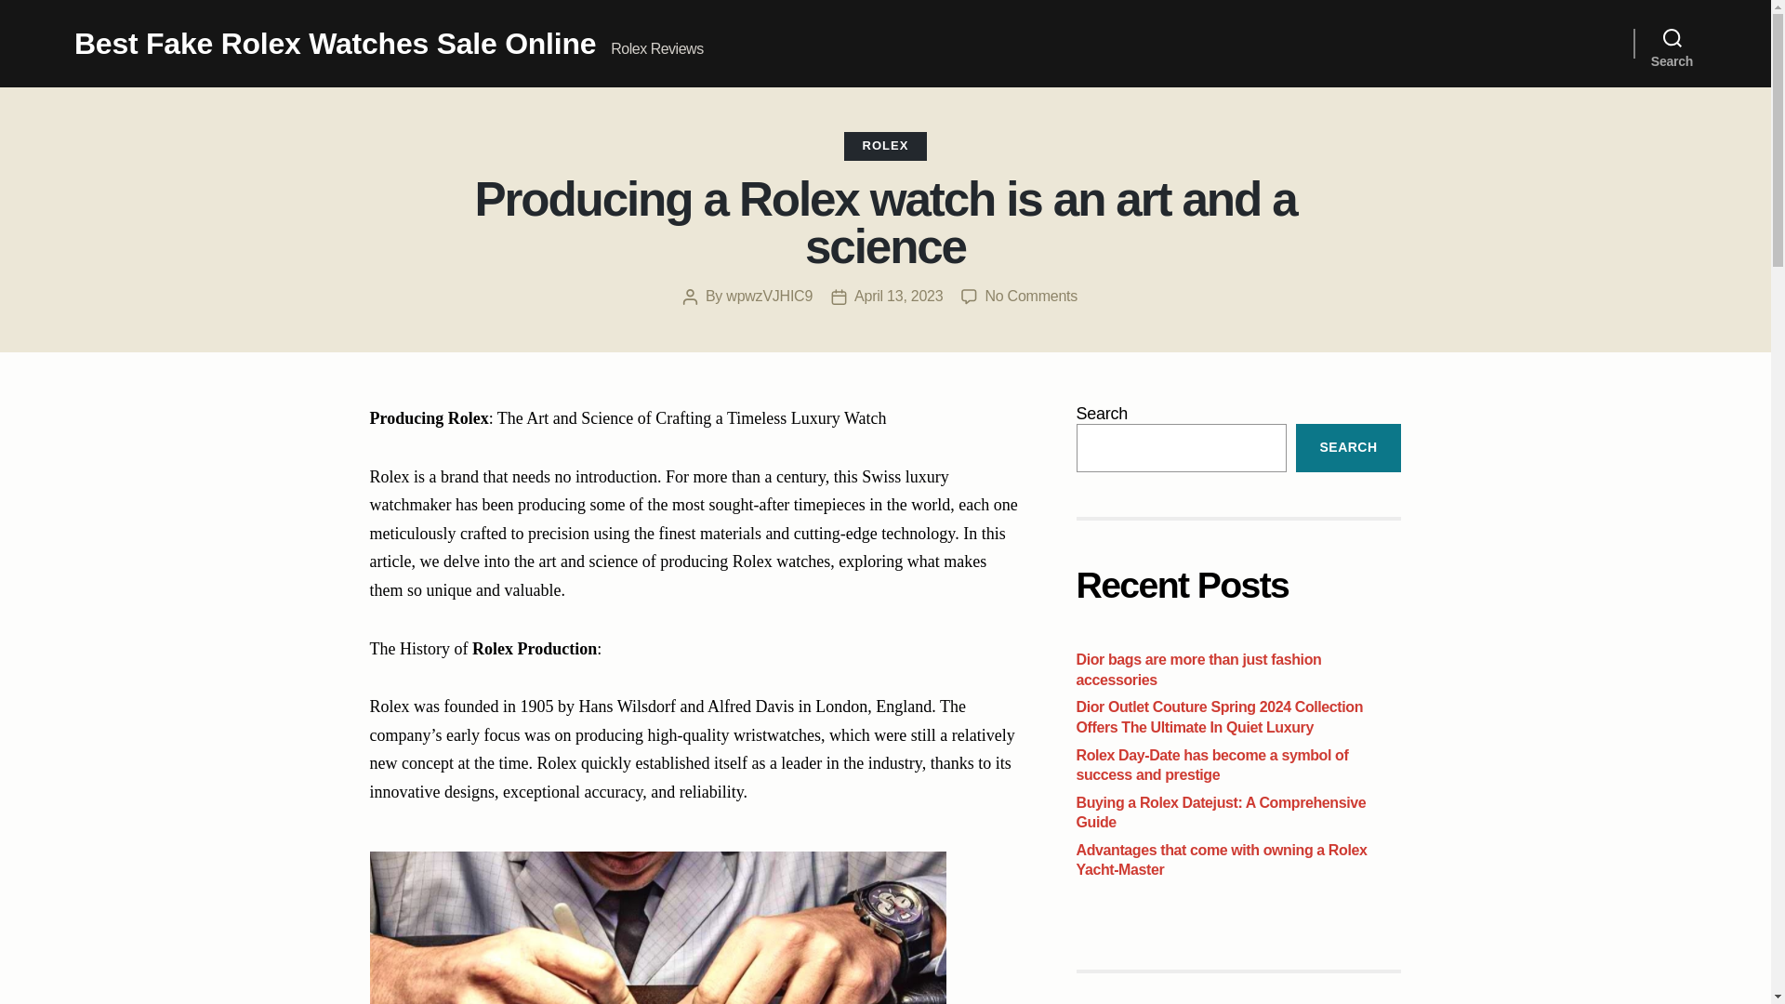 Image resolution: width=1785 pixels, height=1004 pixels. What do you see at coordinates (1672, 43) in the screenshot?
I see `Search` at bounding box center [1672, 43].